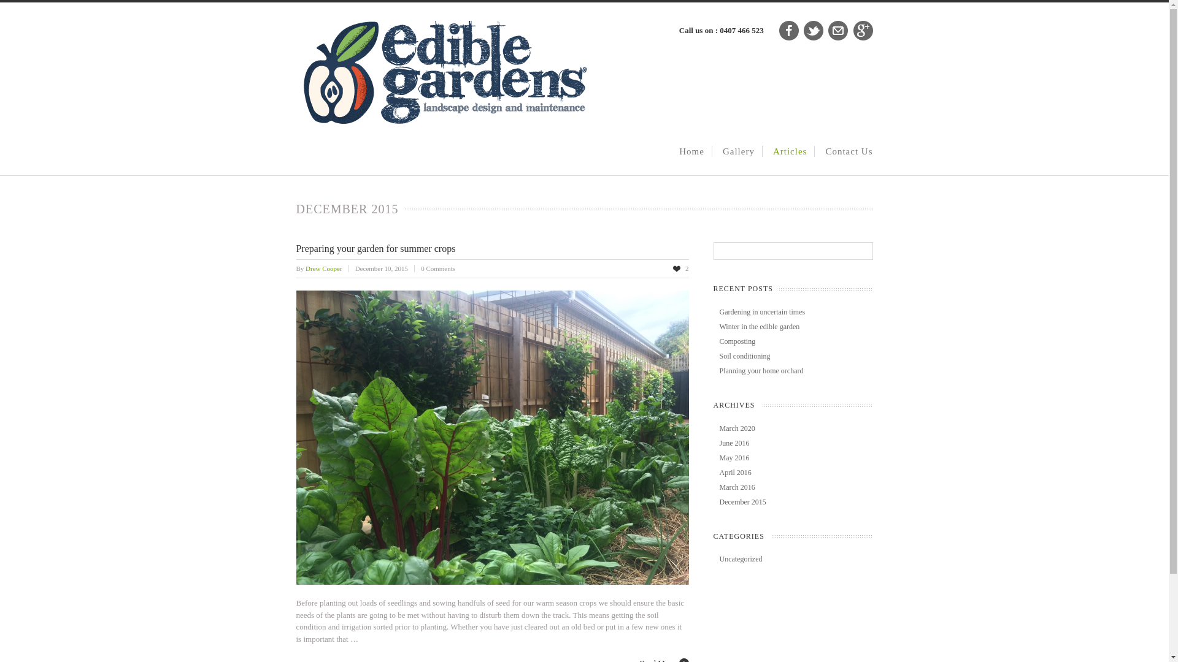 Image resolution: width=1178 pixels, height=662 pixels. I want to click on Articles, so click(790, 151).